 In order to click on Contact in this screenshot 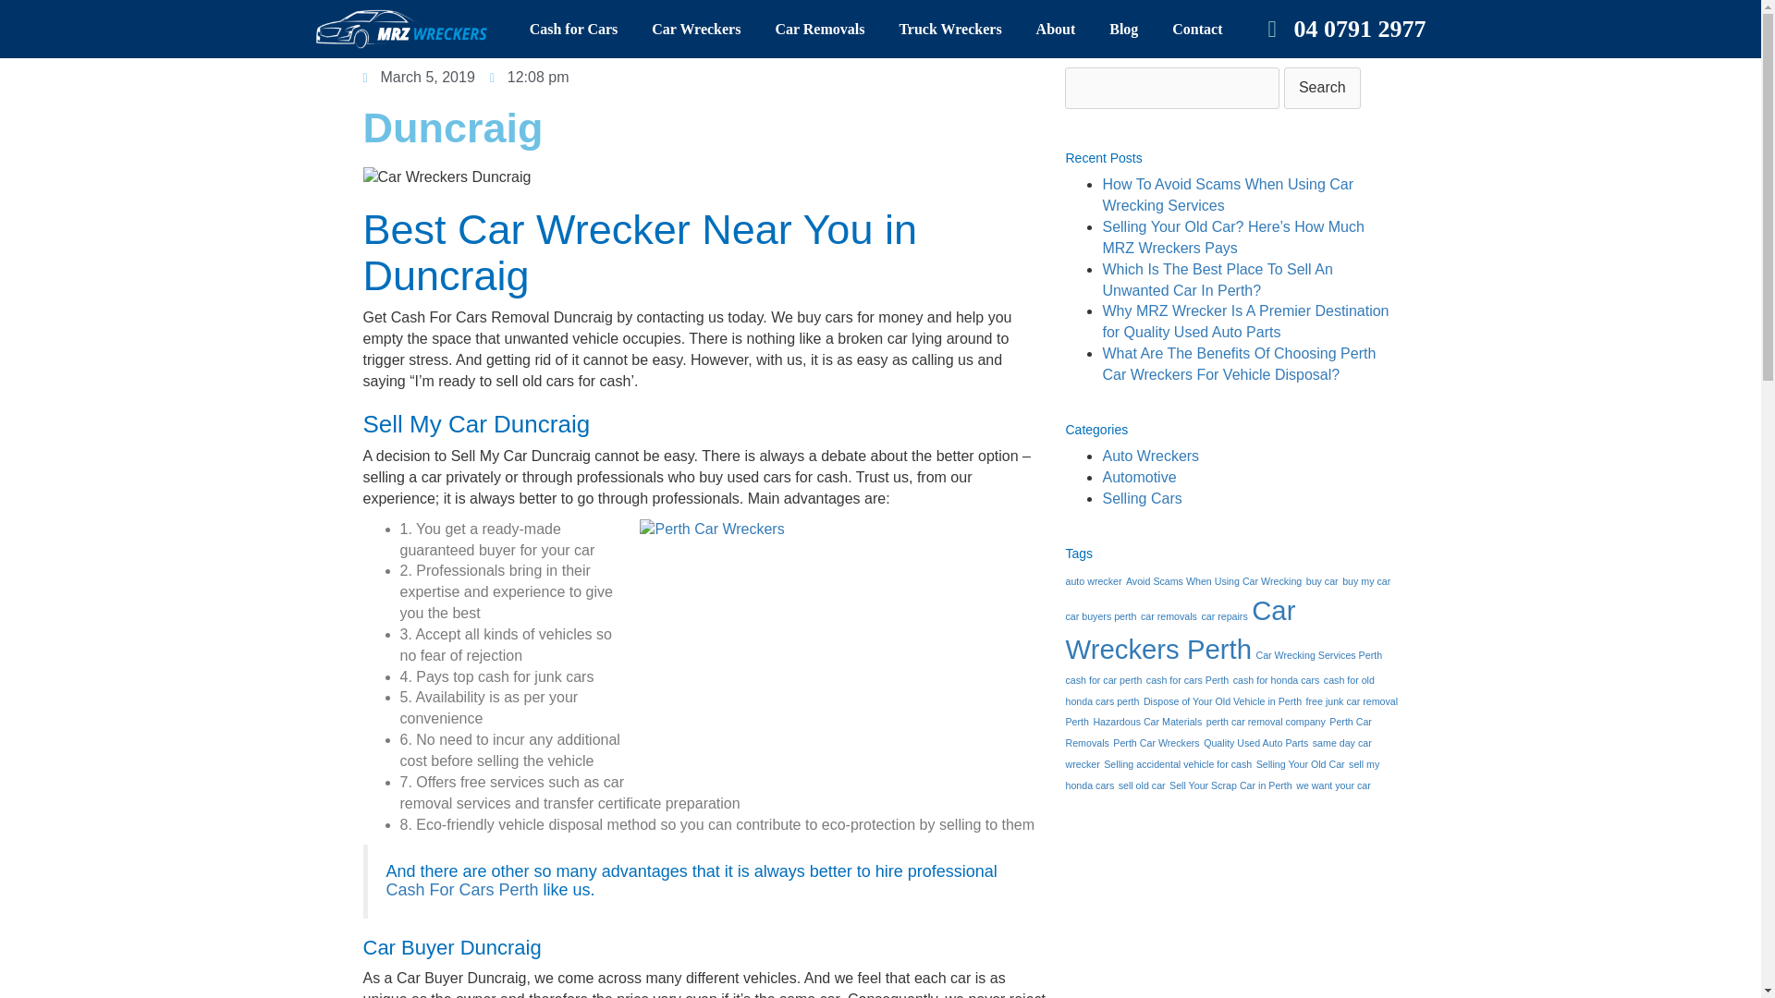, I will do `click(1196, 29)`.